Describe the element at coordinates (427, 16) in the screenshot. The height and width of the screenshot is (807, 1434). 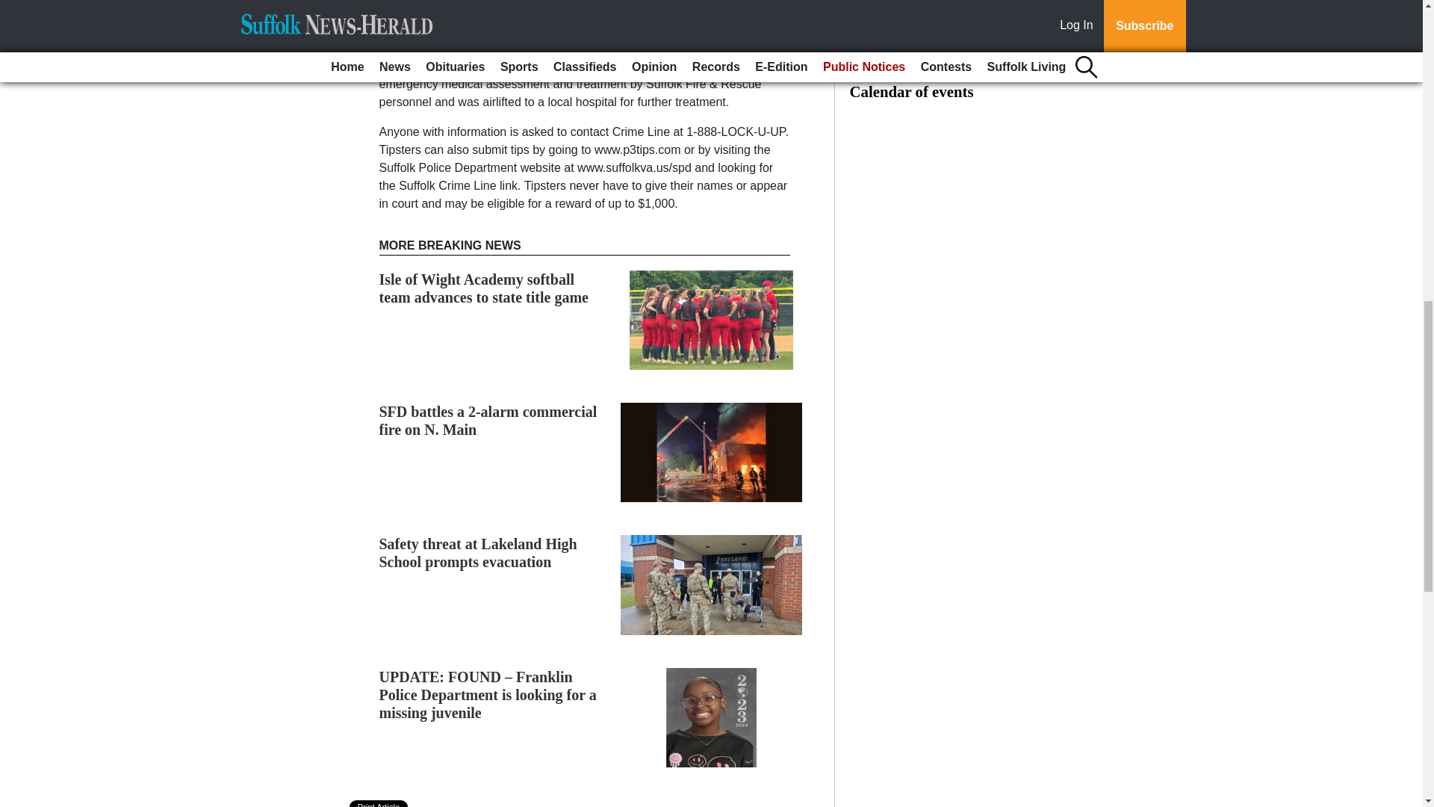
I see `Subscribe` at that location.